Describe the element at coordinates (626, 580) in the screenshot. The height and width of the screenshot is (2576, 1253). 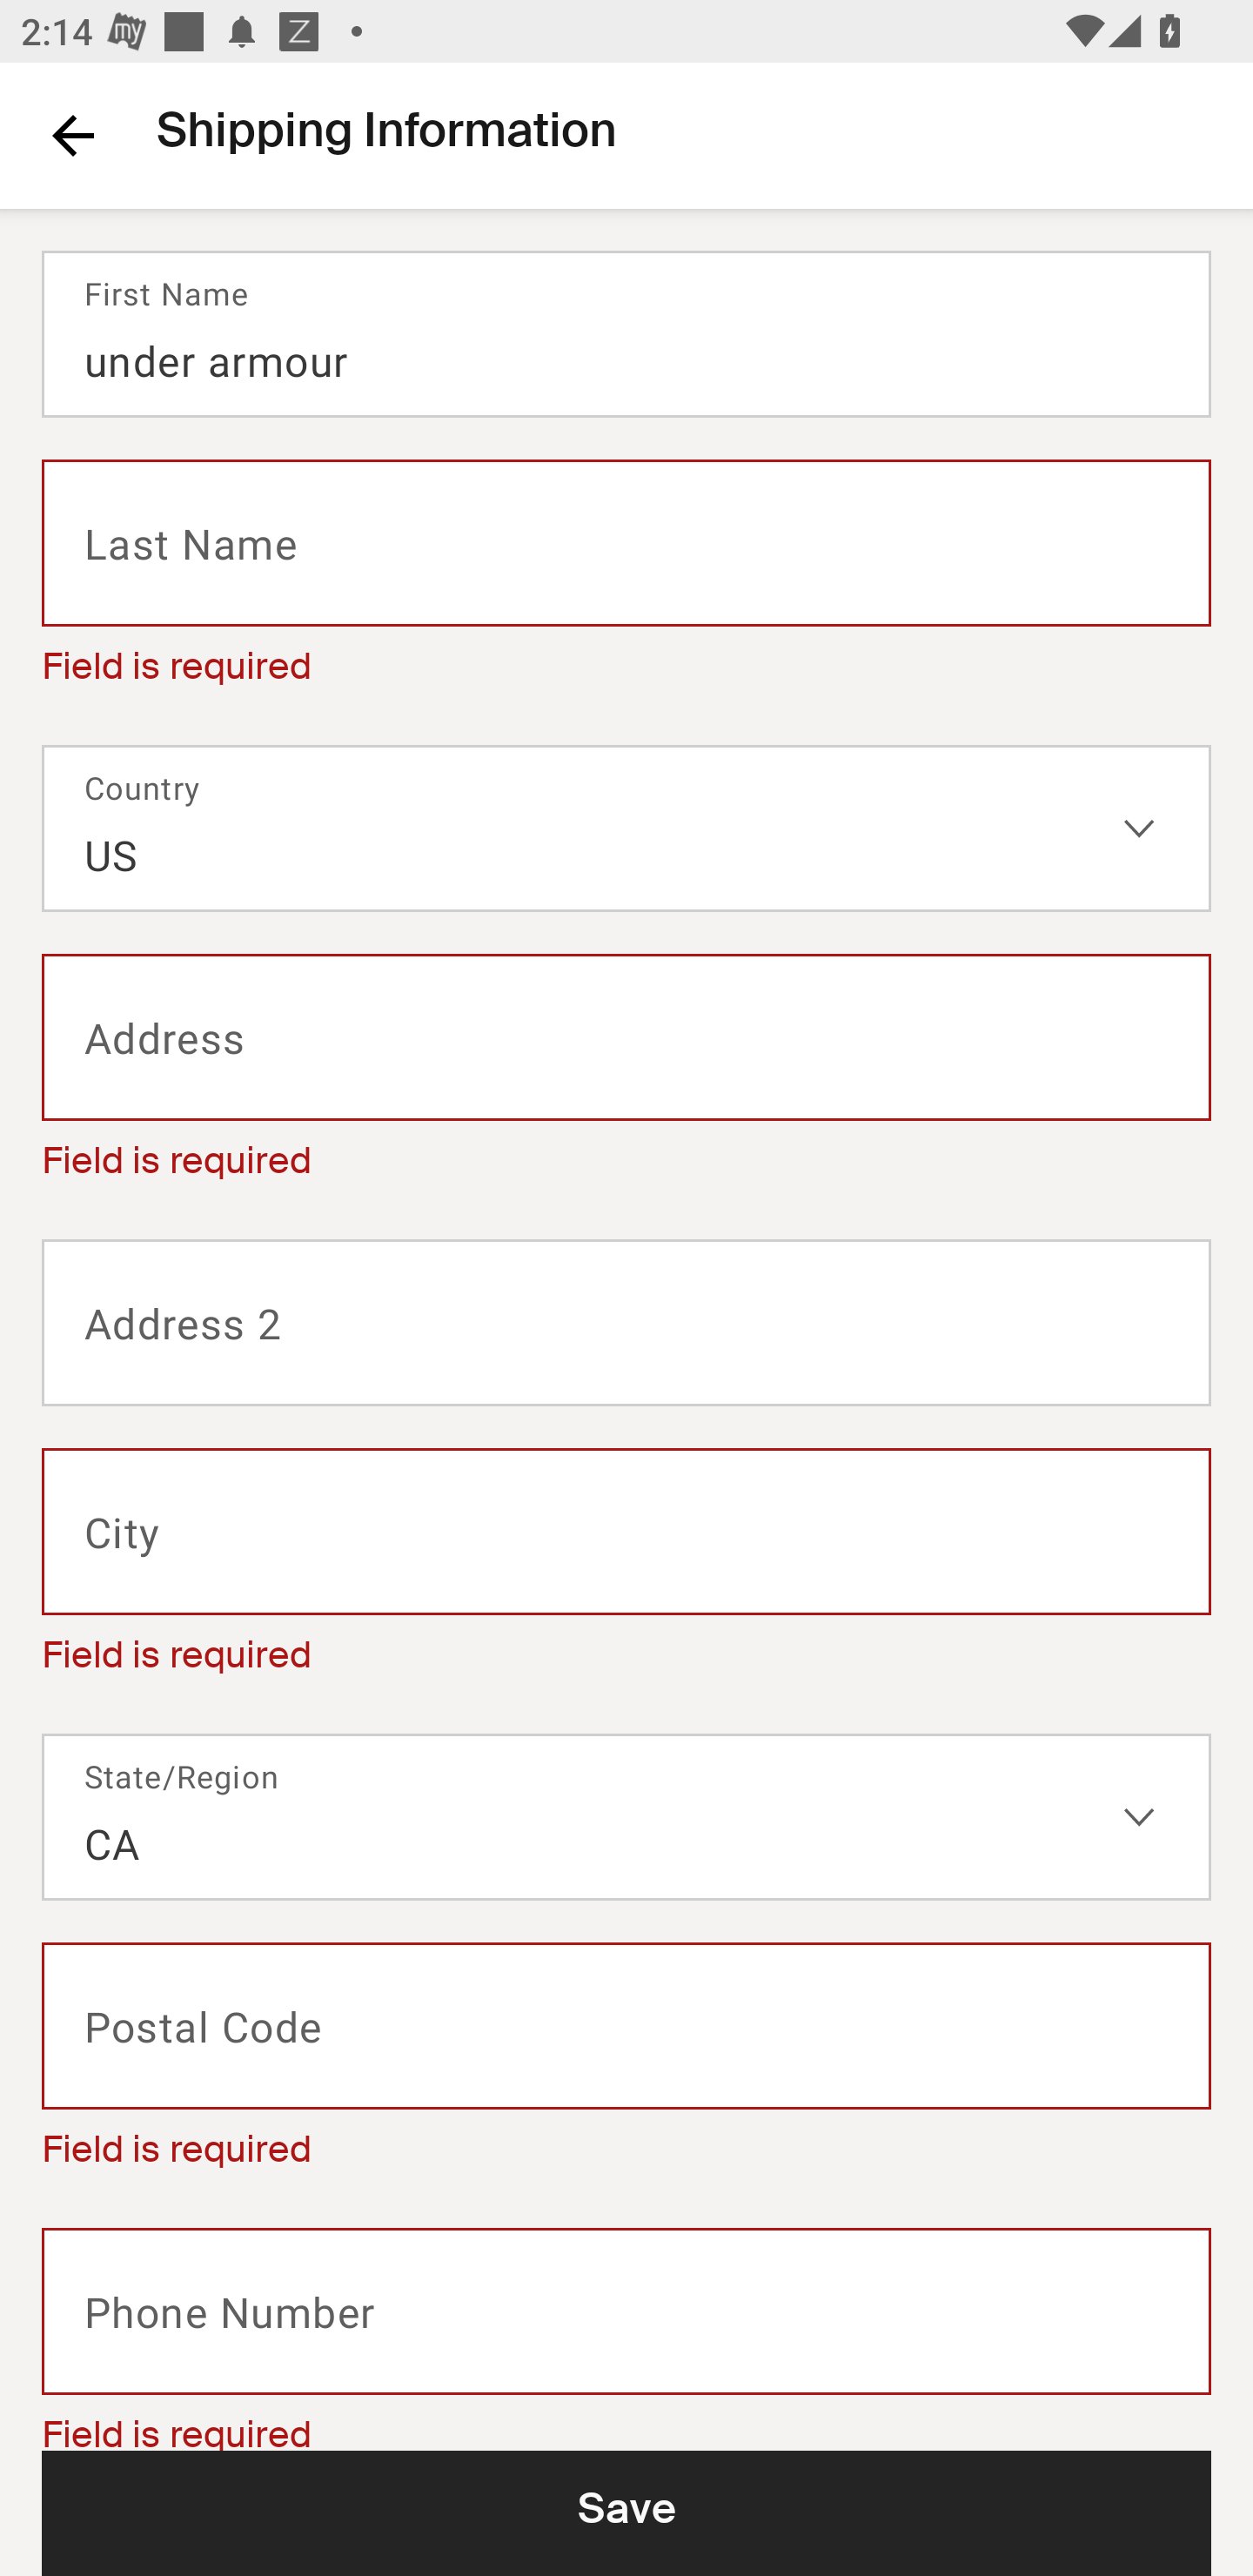
I see `Last Name Field is required` at that location.